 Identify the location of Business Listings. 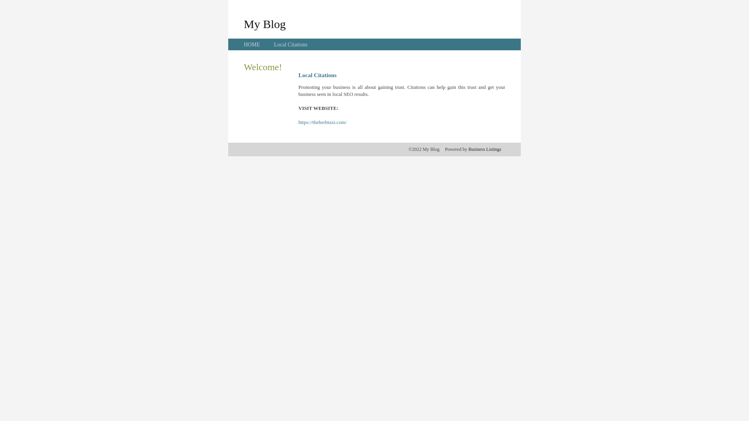
(485, 149).